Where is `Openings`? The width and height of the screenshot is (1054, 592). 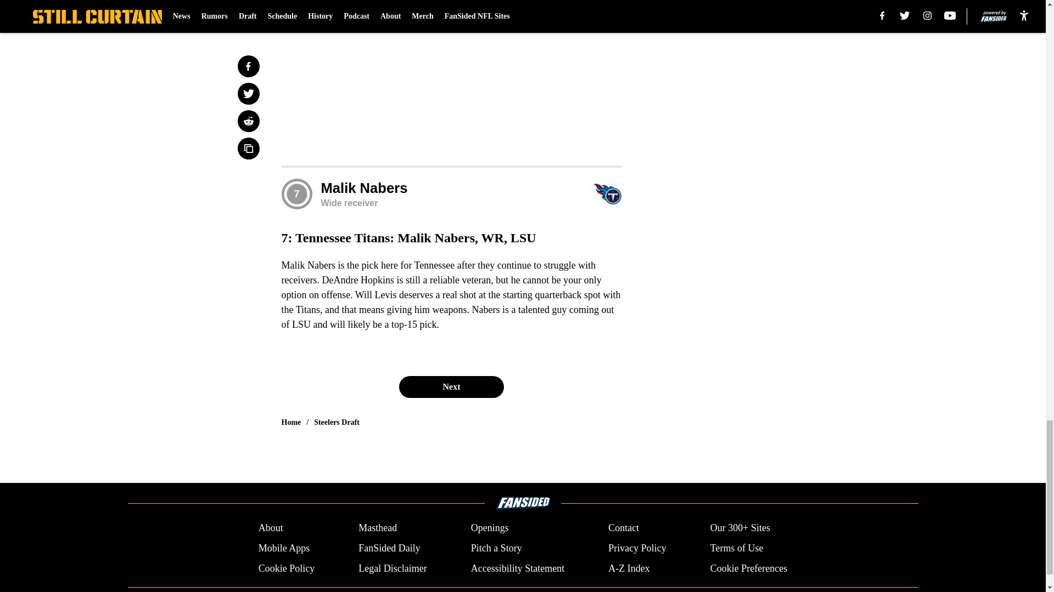 Openings is located at coordinates (490, 528).